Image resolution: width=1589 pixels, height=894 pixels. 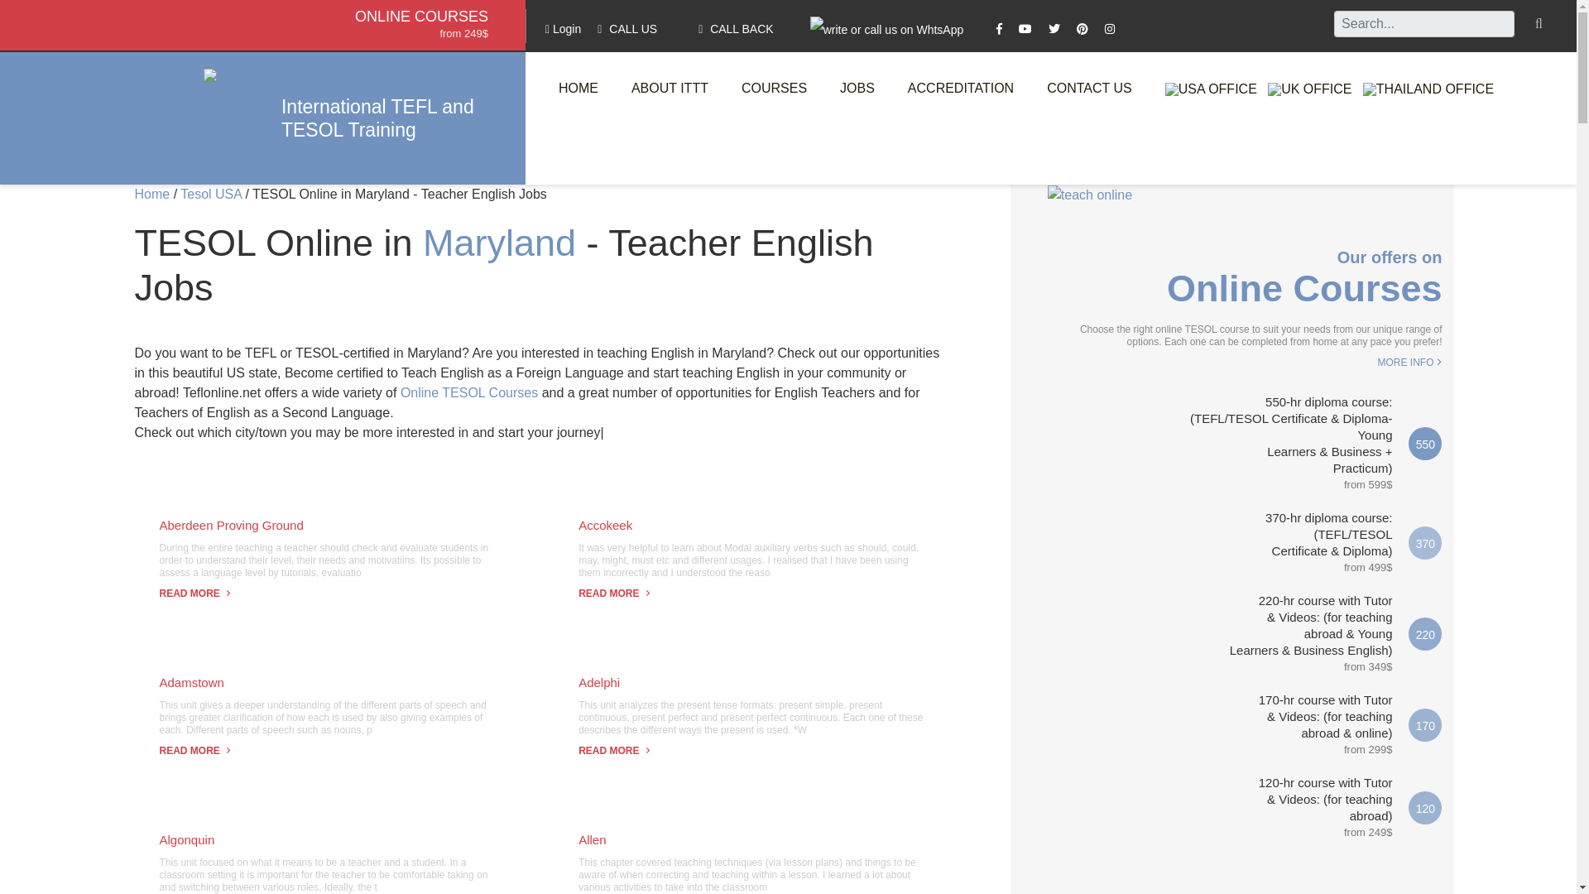 What do you see at coordinates (578, 88) in the screenshot?
I see `HOME` at bounding box center [578, 88].